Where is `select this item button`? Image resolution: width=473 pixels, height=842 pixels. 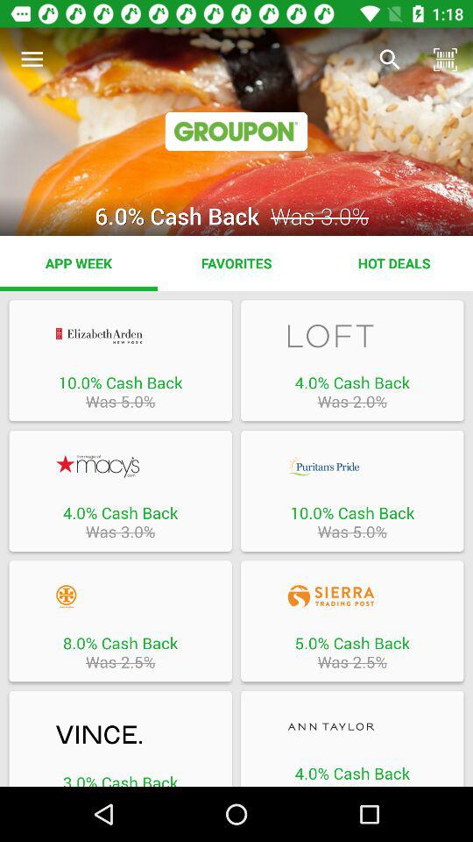
select this item button is located at coordinates (120, 335).